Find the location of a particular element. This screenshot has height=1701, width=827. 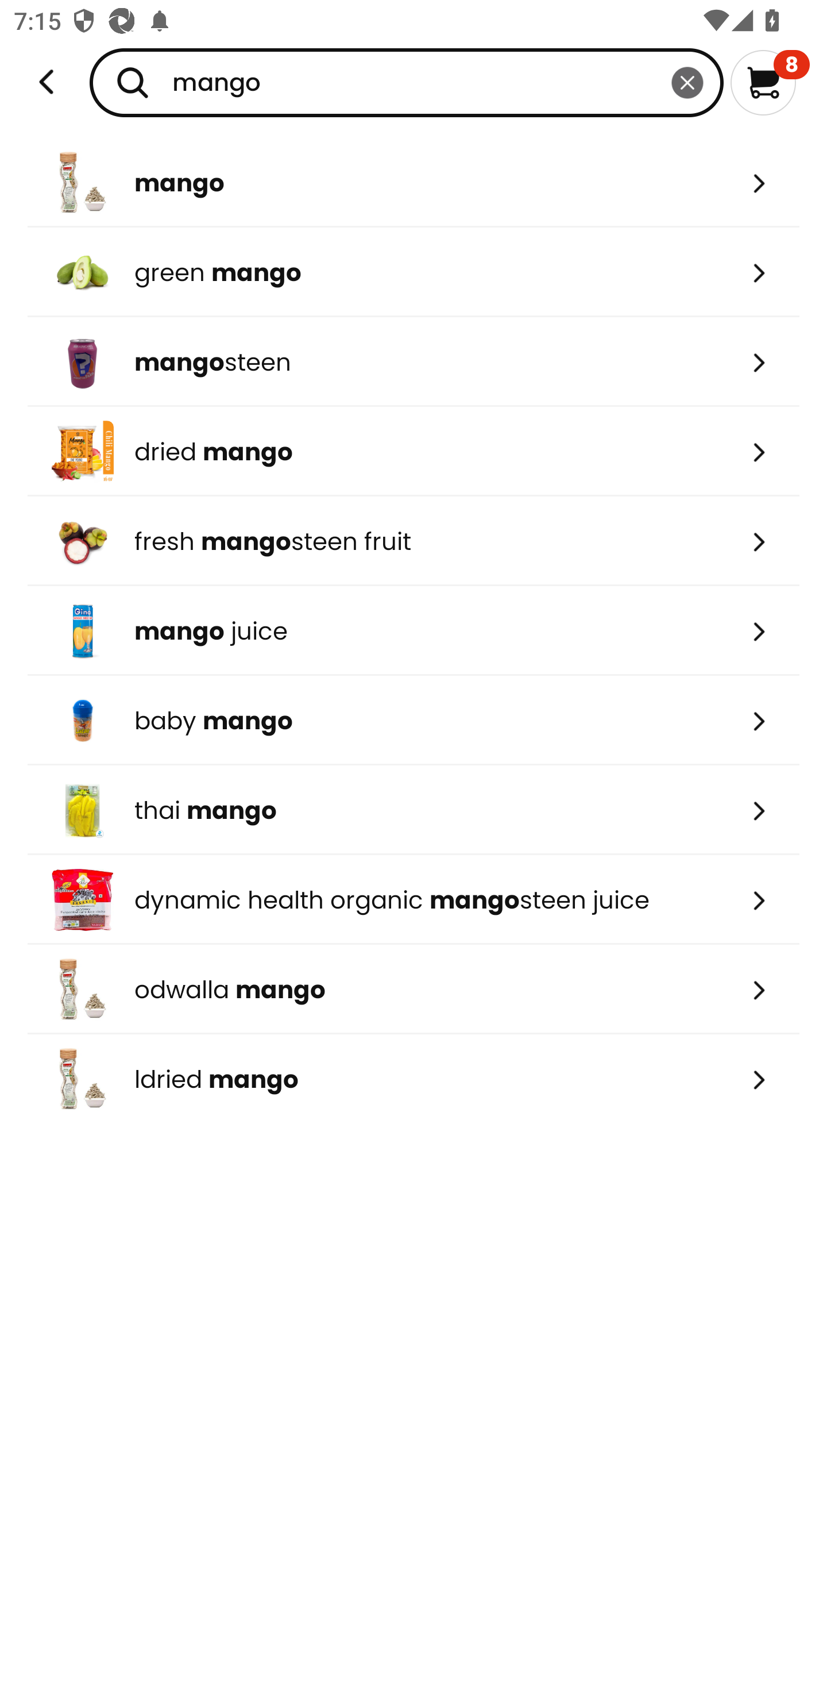

dynamic health organic mangosteen juice is located at coordinates (413, 899).